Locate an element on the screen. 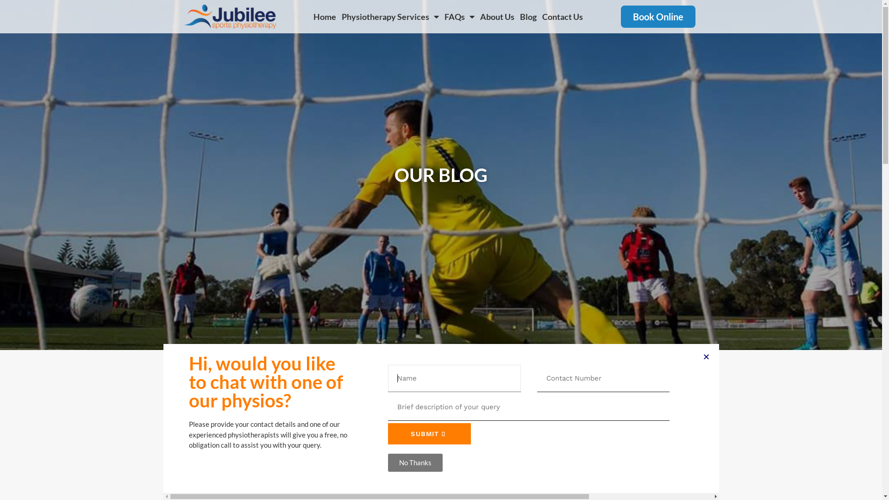 This screenshot has width=889, height=500. Blog is located at coordinates (528, 17).